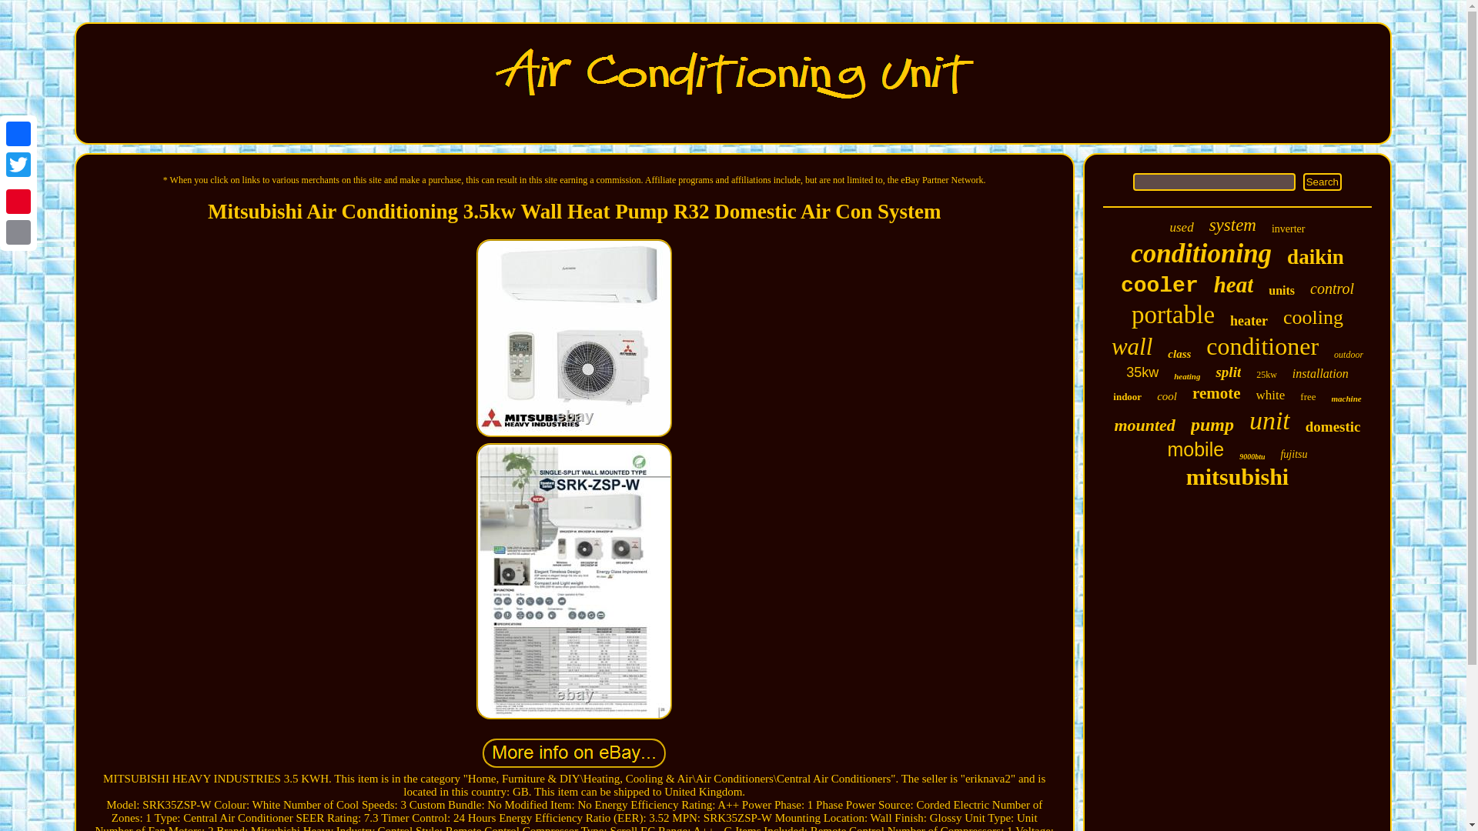 This screenshot has width=1478, height=831. Describe the element at coordinates (1181, 228) in the screenshot. I see `used` at that location.